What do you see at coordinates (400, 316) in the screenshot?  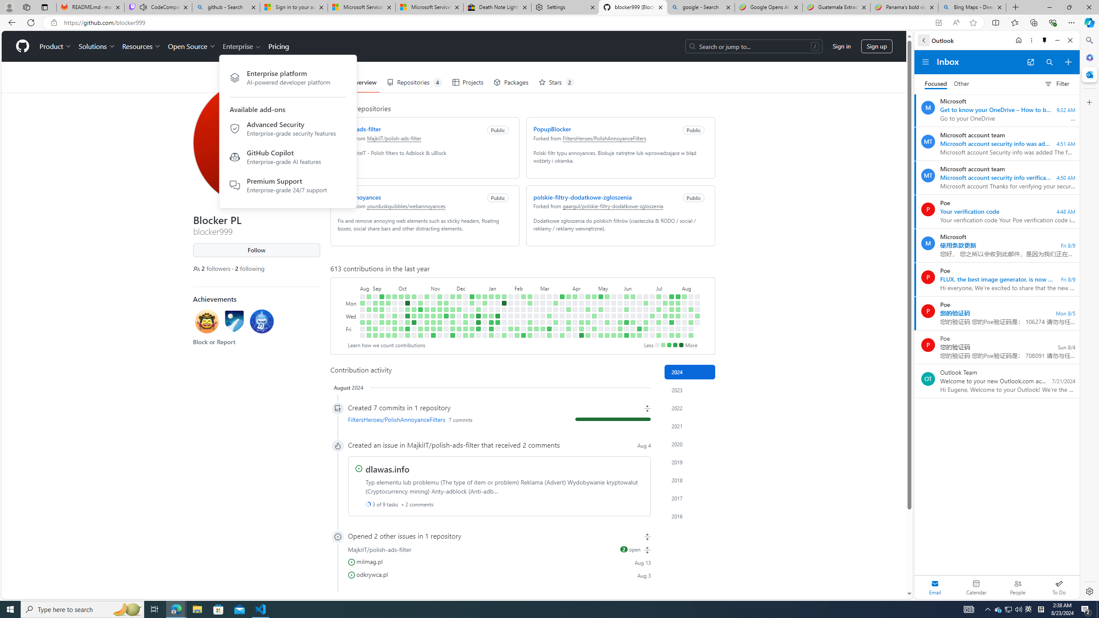 I see `No contributions on October 4th.` at bounding box center [400, 316].